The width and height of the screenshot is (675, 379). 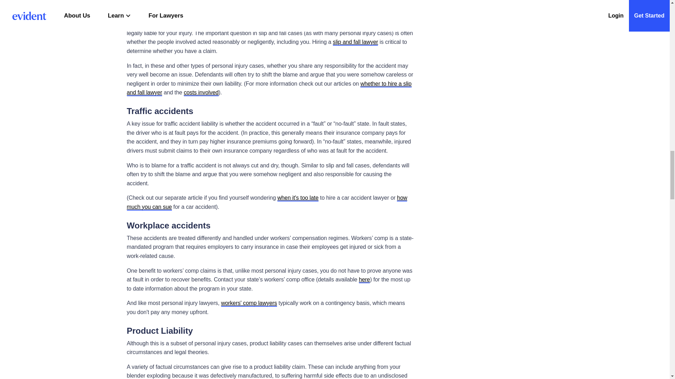 What do you see at coordinates (269, 88) in the screenshot?
I see `whether to hire a slip and fall lawyer` at bounding box center [269, 88].